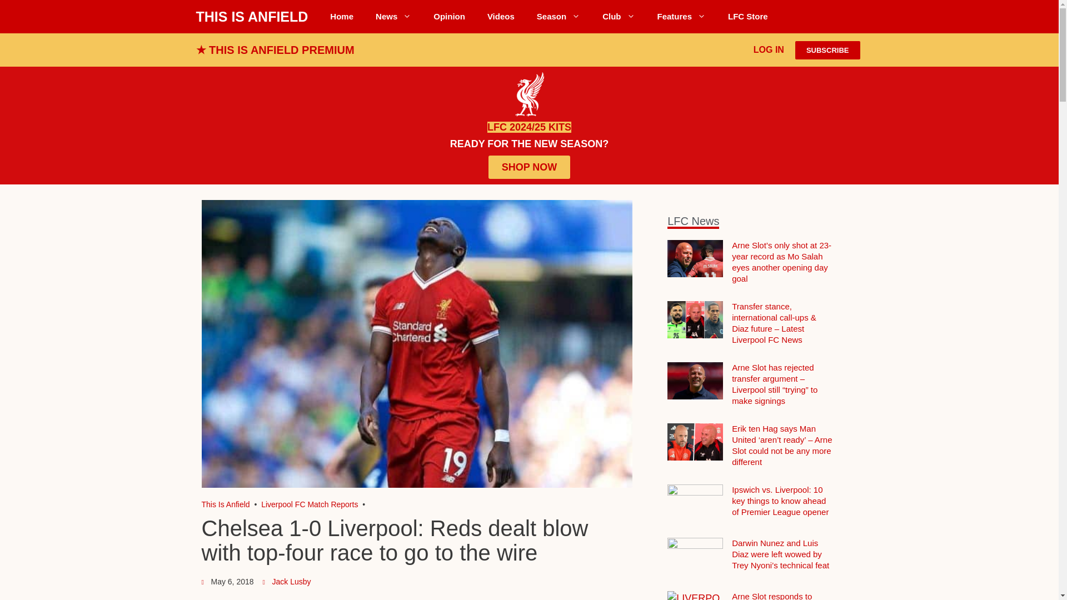 The image size is (1067, 600). I want to click on Home, so click(342, 17).